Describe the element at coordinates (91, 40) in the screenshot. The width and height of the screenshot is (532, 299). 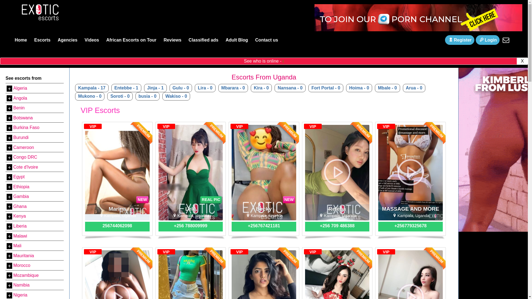
I see `Videos` at that location.